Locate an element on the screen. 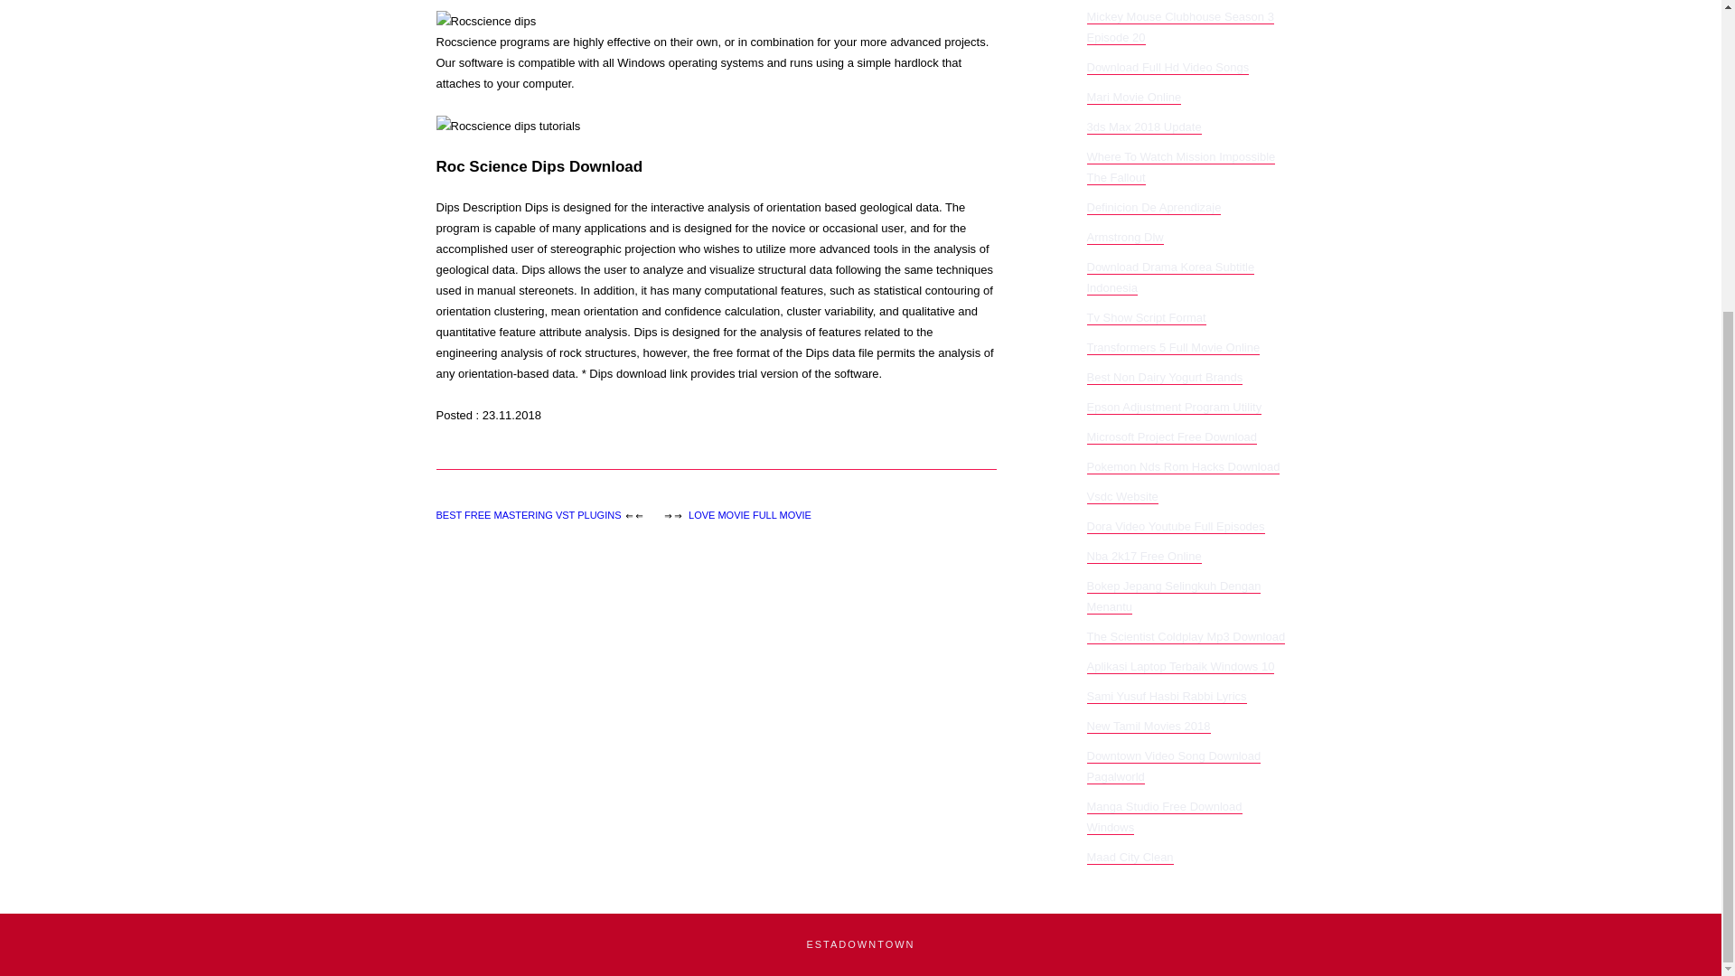  Tv Show Script Format is located at coordinates (1146, 318).